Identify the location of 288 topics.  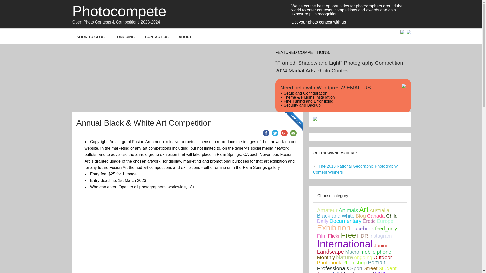
(345, 221).